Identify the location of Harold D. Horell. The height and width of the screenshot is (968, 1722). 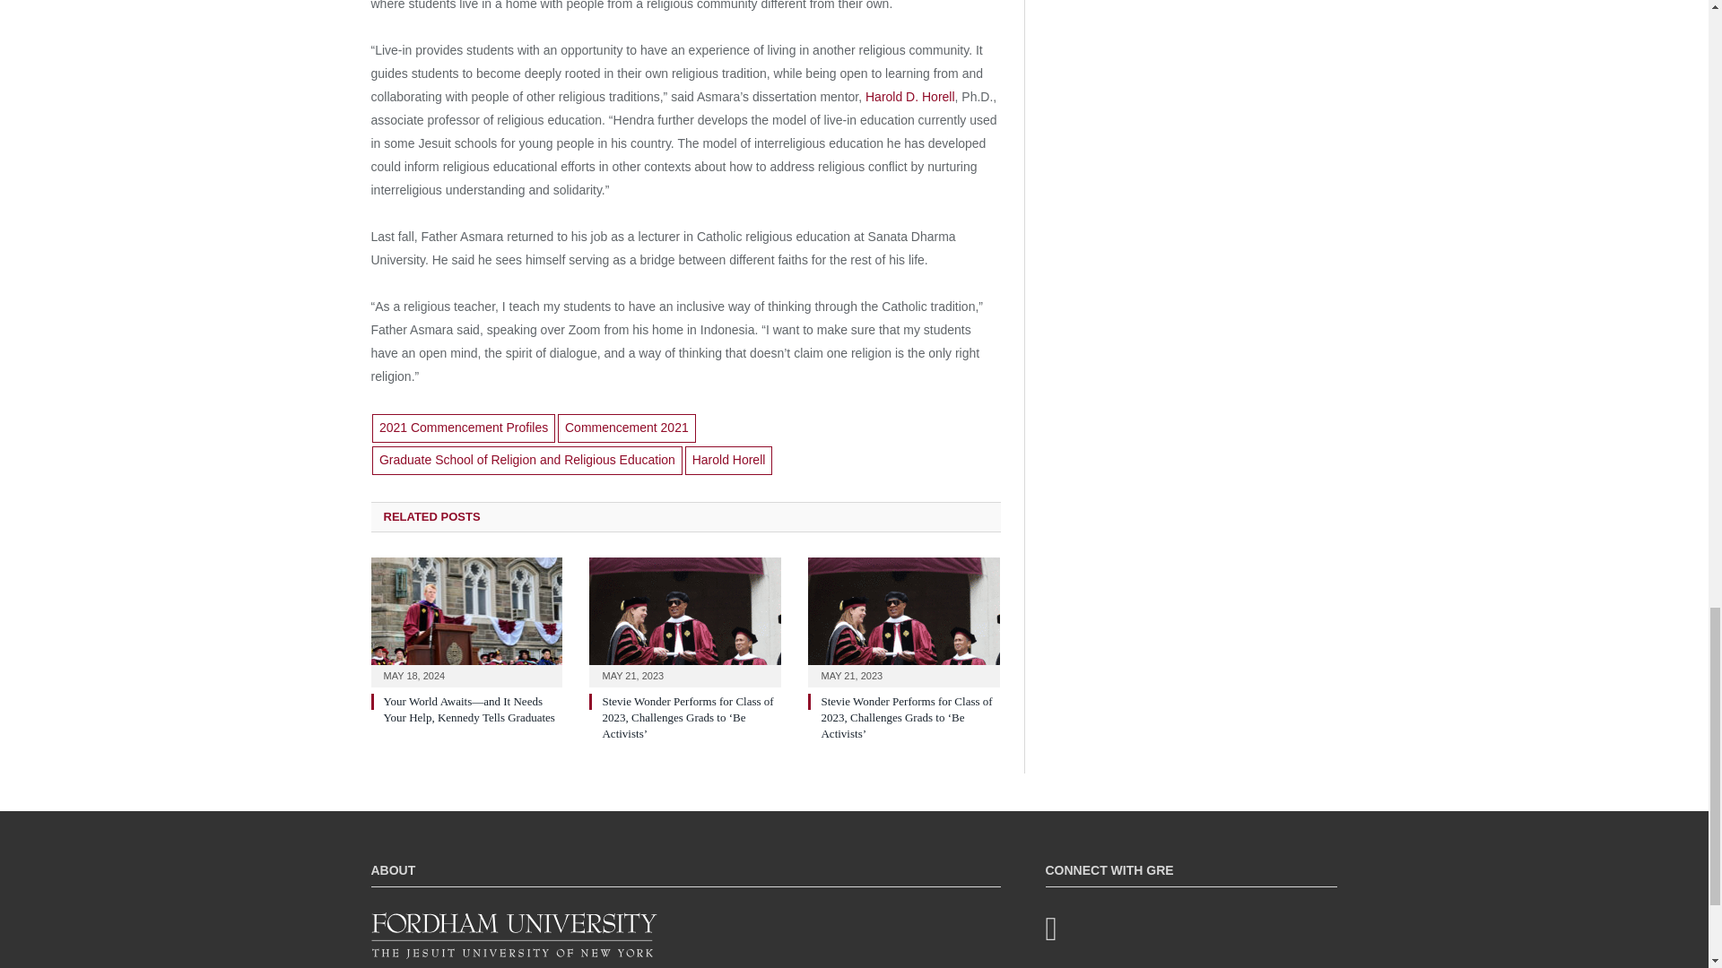
(910, 97).